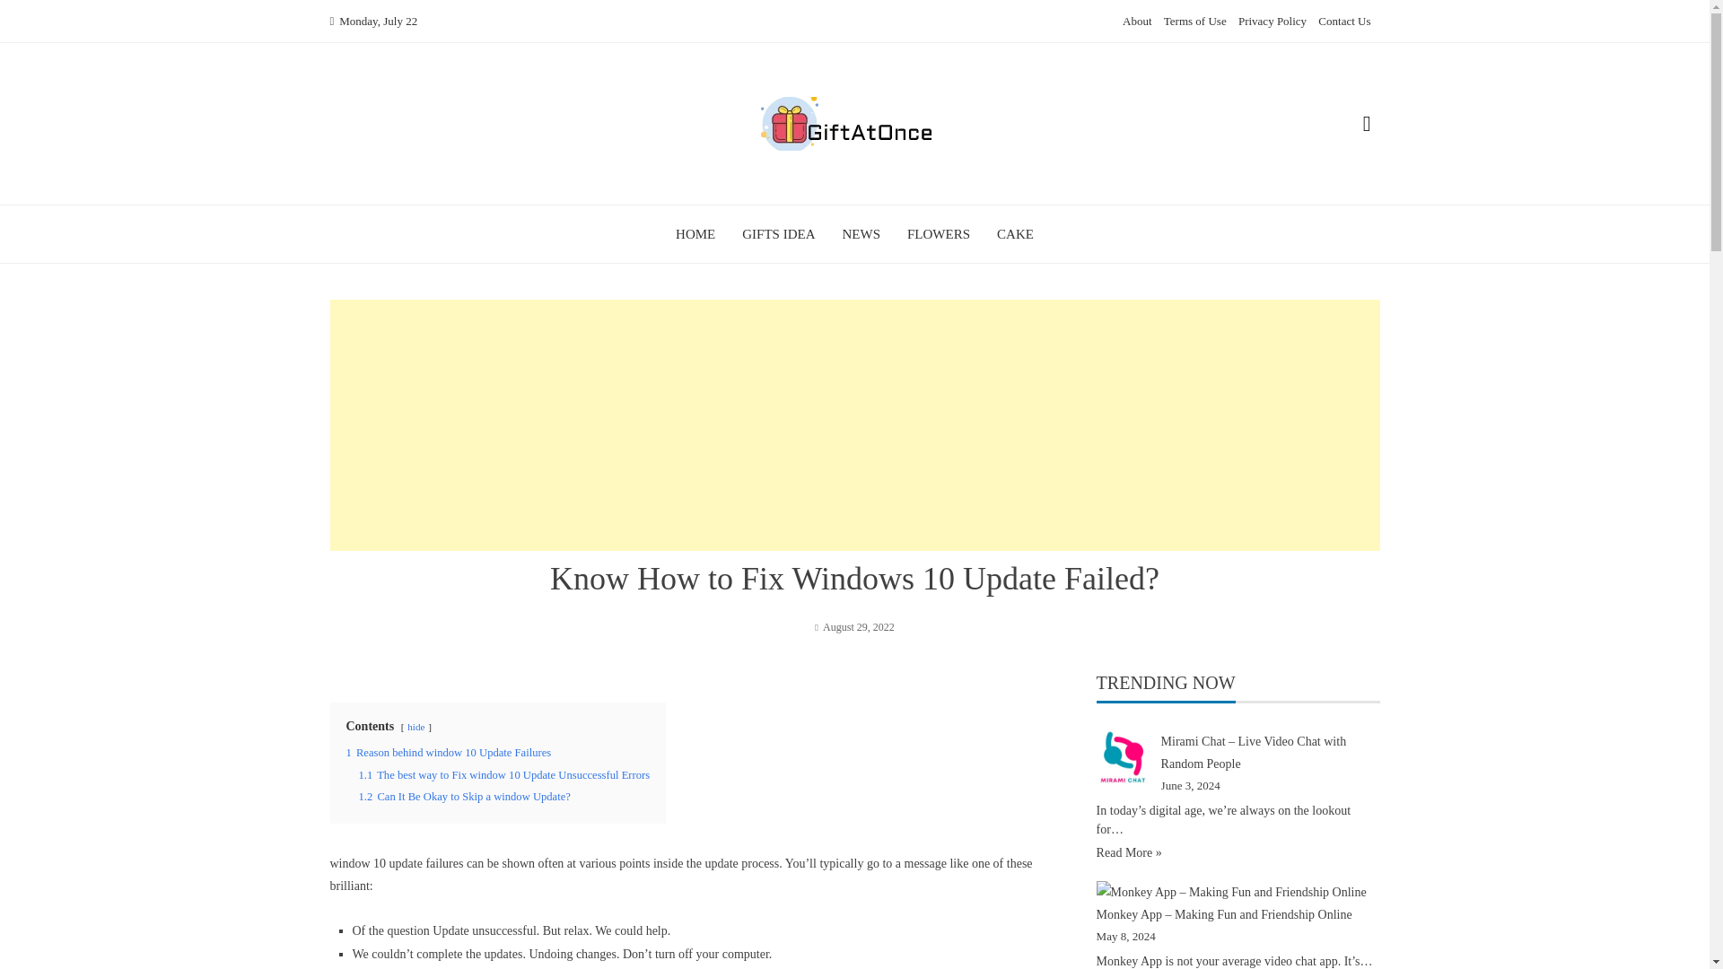  What do you see at coordinates (464, 797) in the screenshot?
I see `1.2 Can It Be Okay to Skip a window Update?` at bounding box center [464, 797].